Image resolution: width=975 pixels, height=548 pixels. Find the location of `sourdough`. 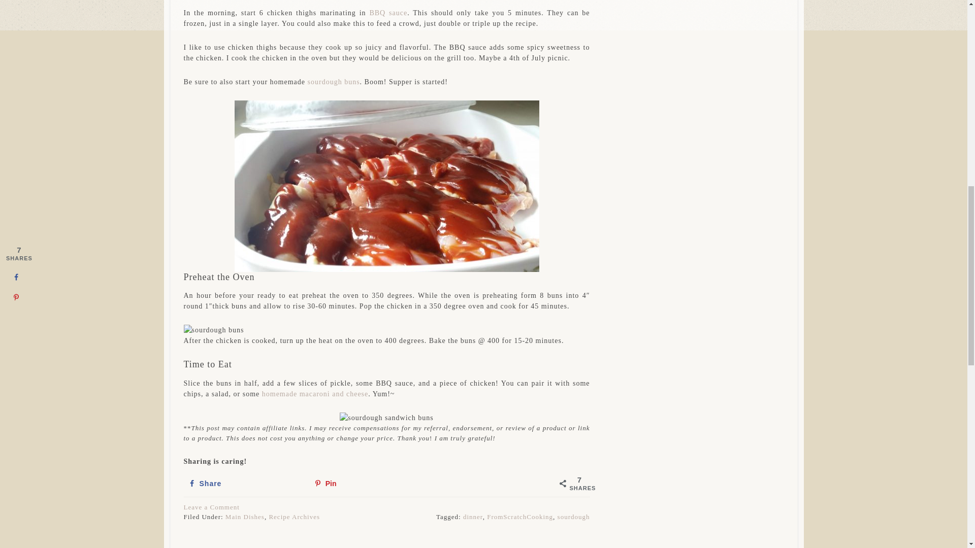

sourdough is located at coordinates (574, 517).